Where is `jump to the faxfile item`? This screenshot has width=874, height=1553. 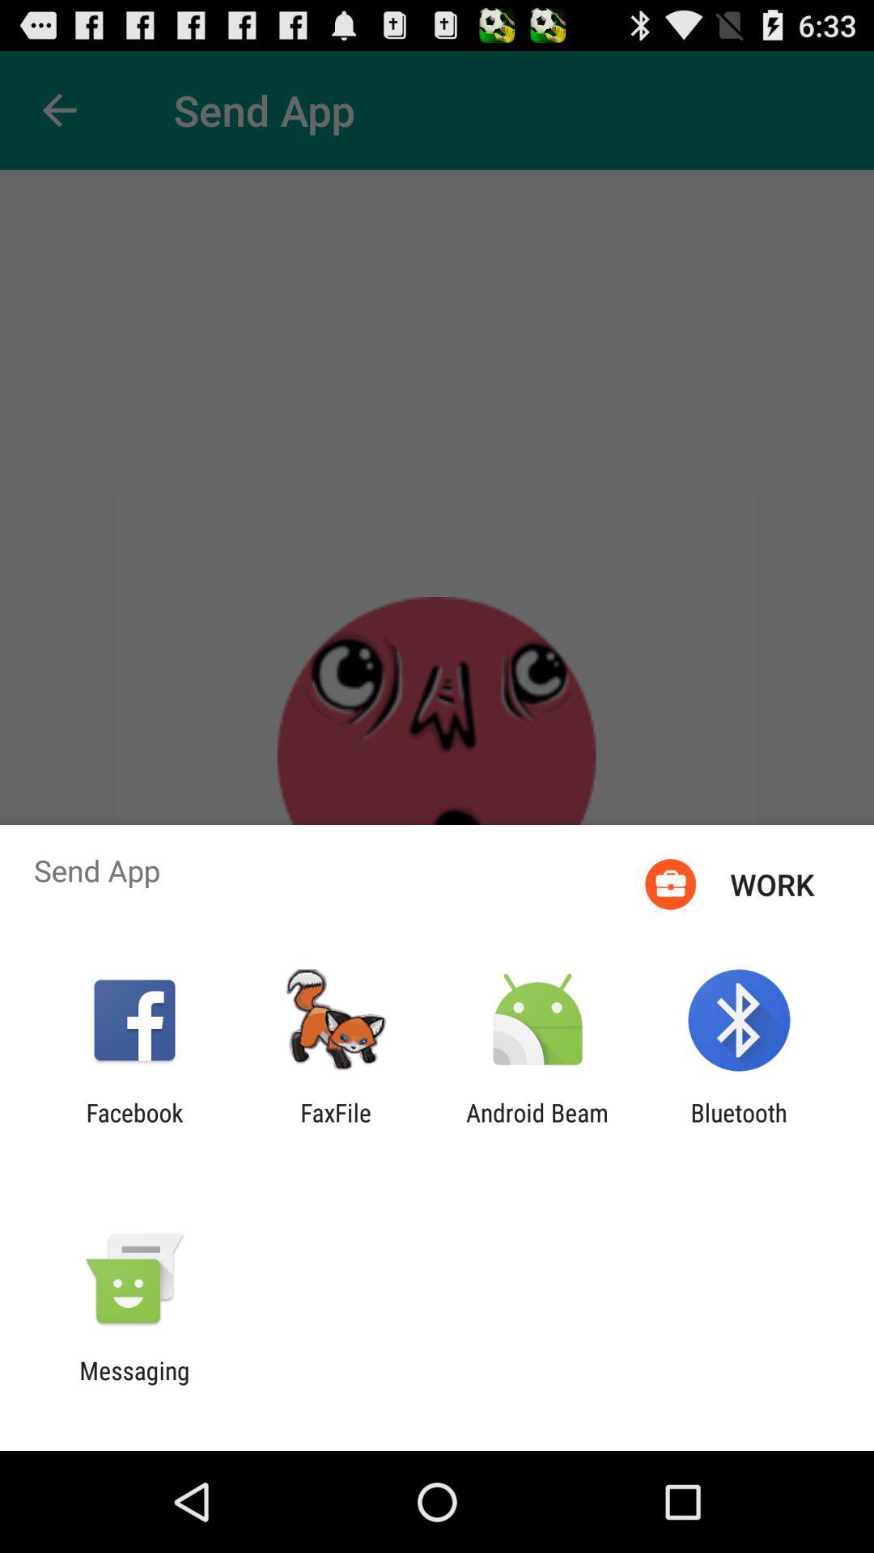 jump to the faxfile item is located at coordinates (336, 1127).